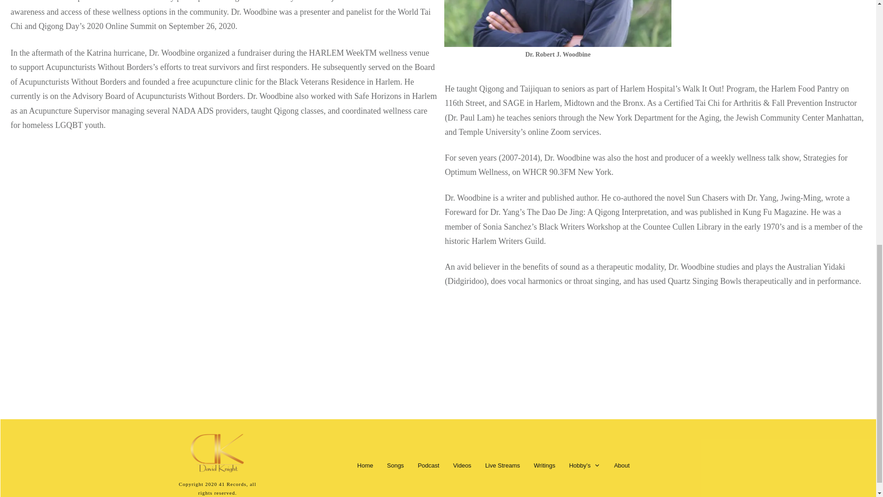  Describe the element at coordinates (545, 466) in the screenshot. I see `Writings` at that location.